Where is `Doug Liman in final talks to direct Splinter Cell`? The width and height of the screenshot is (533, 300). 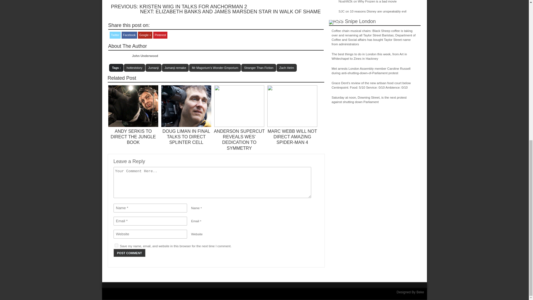 Doug Liman in final talks to direct Splinter Cell is located at coordinates (186, 126).